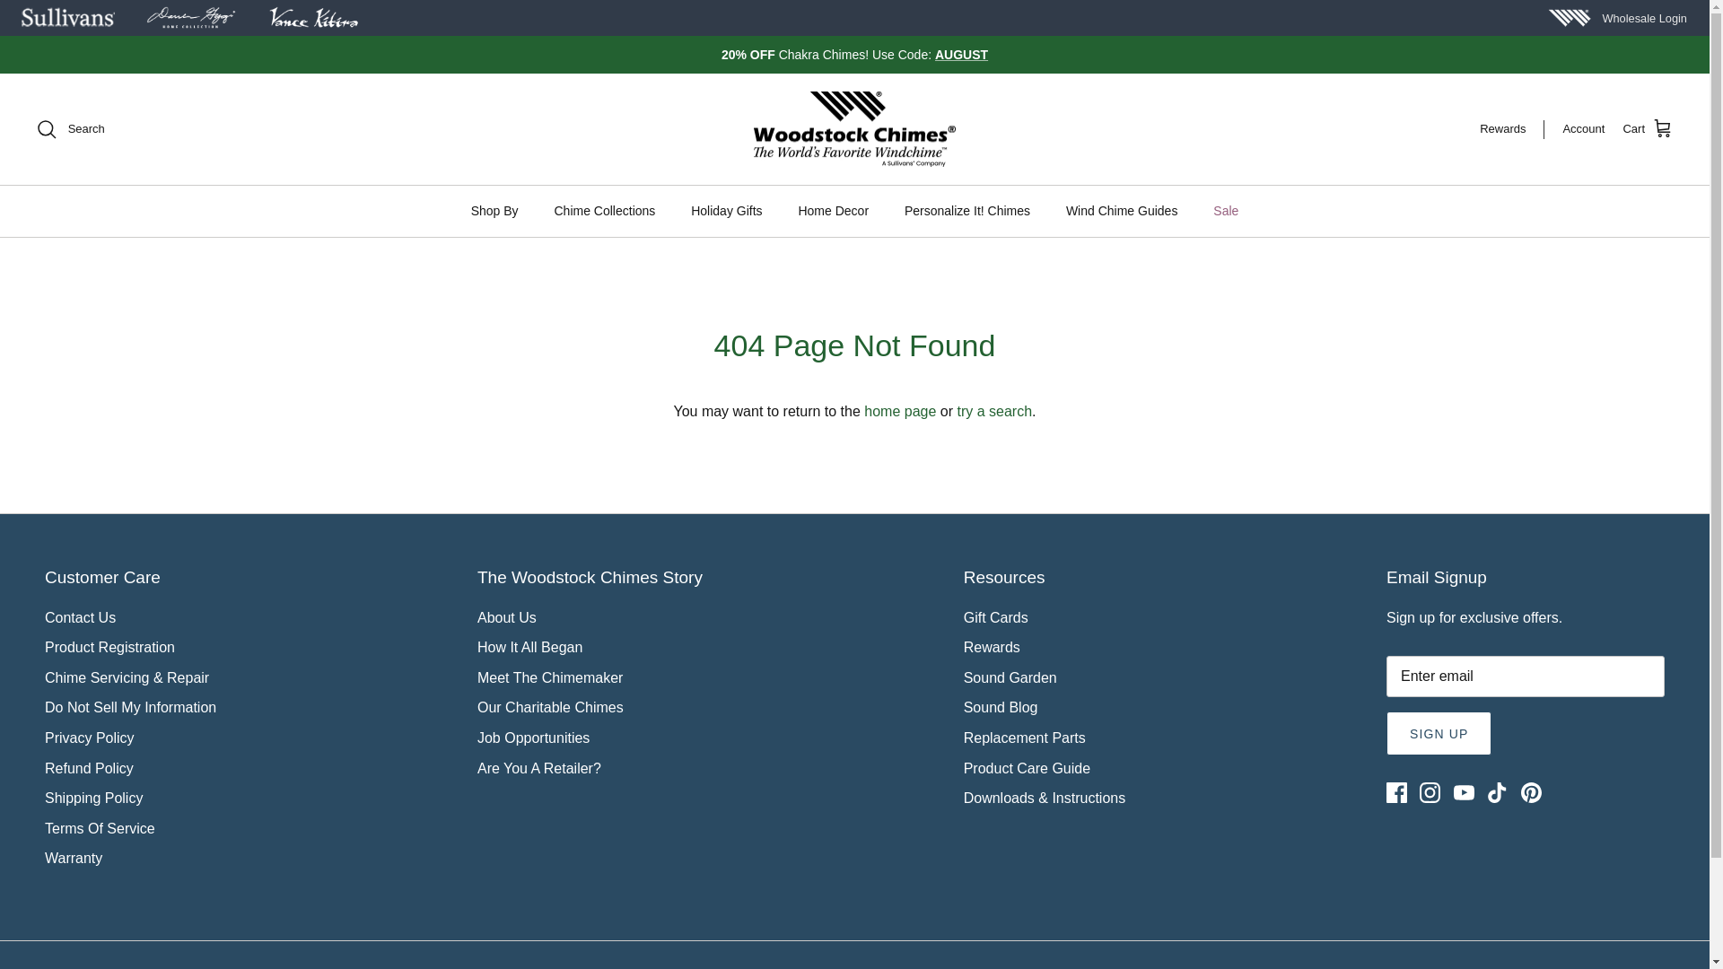 The image size is (1723, 969). What do you see at coordinates (1644, 18) in the screenshot?
I see `Wholesale Login` at bounding box center [1644, 18].